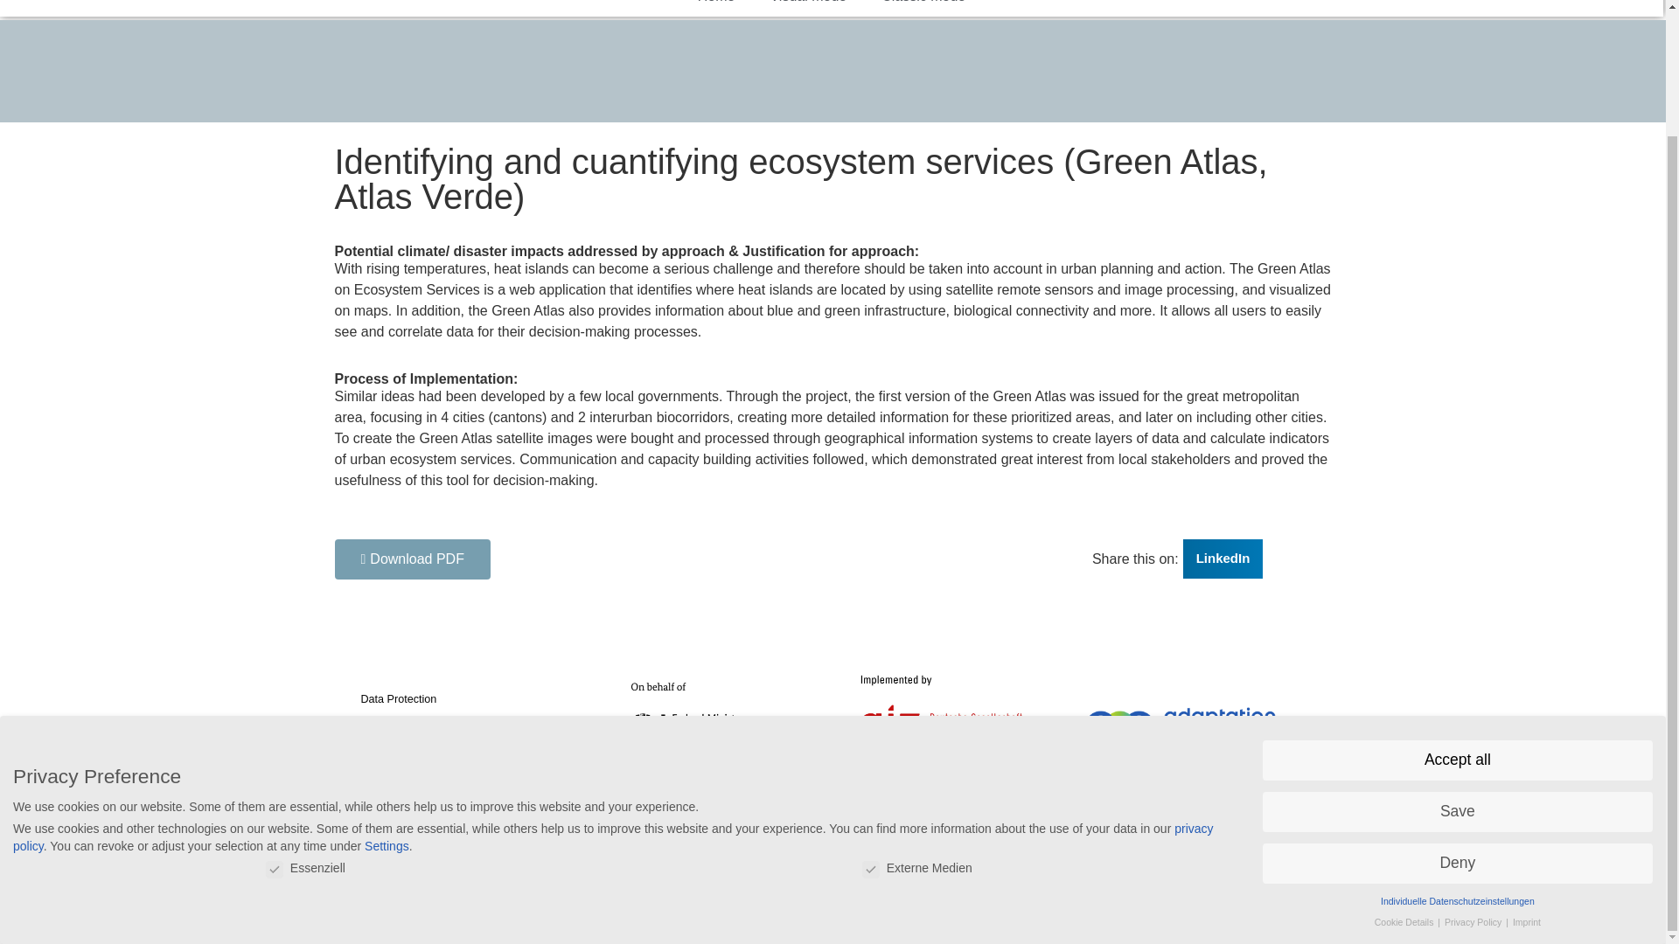 The height and width of the screenshot is (944, 1679). What do you see at coordinates (808, 9) in the screenshot?
I see `Visual mode` at bounding box center [808, 9].